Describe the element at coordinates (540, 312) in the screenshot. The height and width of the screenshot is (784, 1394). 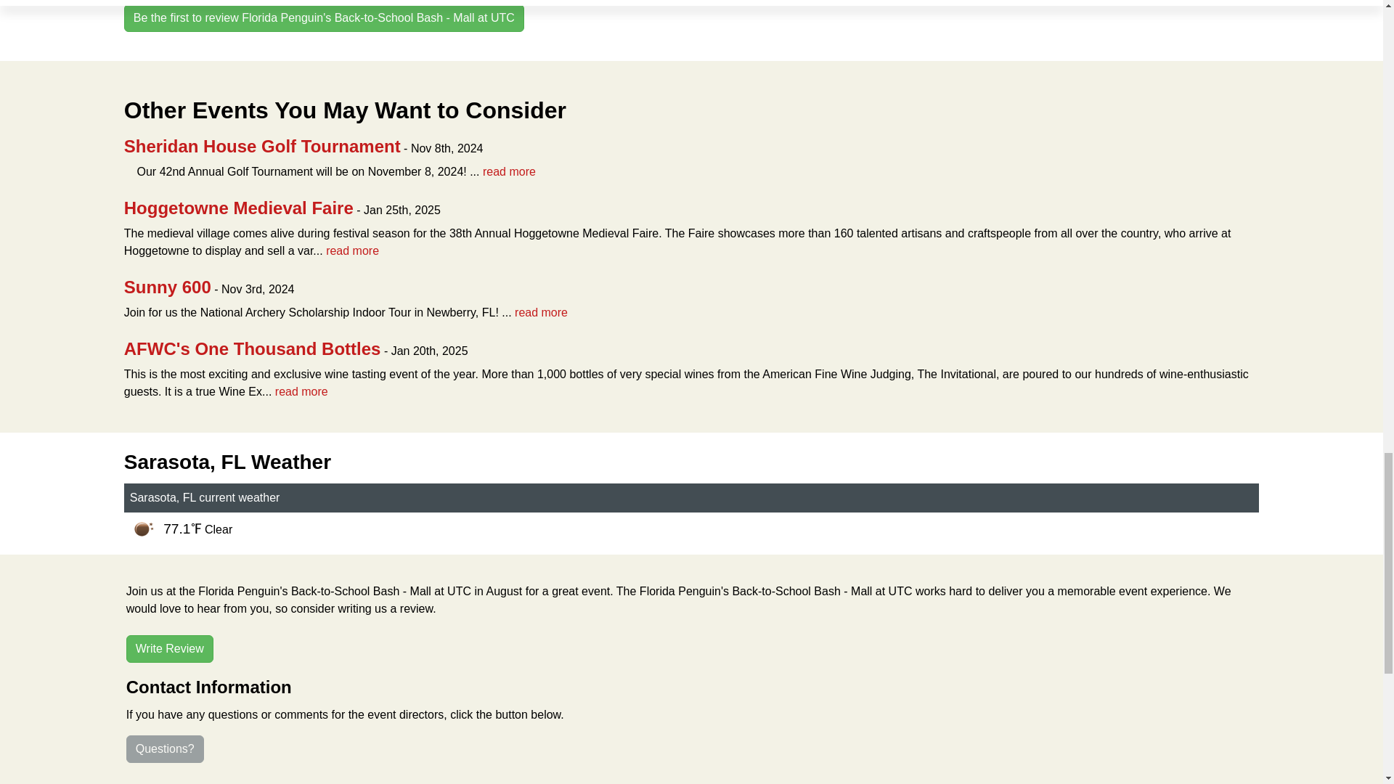
I see `read more` at that location.